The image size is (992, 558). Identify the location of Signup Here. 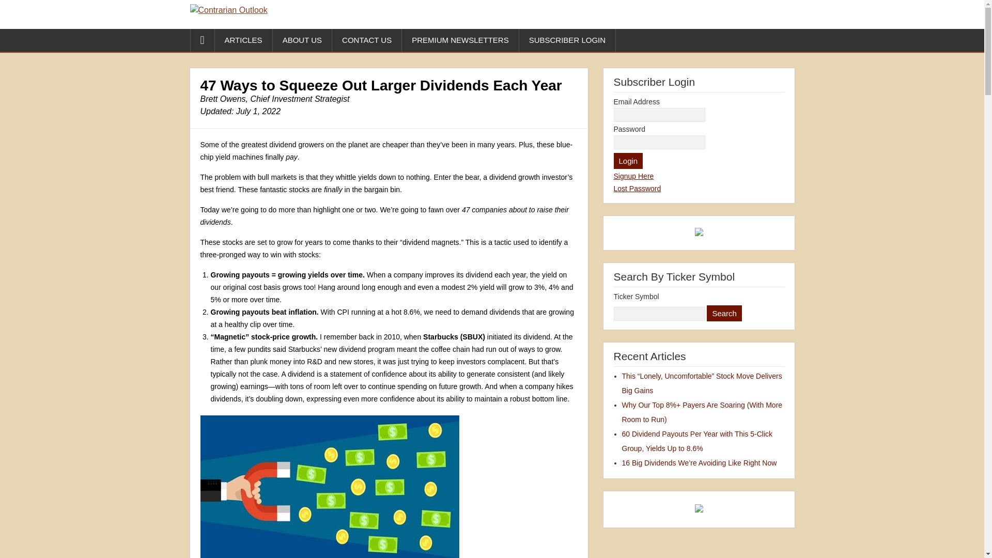
(633, 176).